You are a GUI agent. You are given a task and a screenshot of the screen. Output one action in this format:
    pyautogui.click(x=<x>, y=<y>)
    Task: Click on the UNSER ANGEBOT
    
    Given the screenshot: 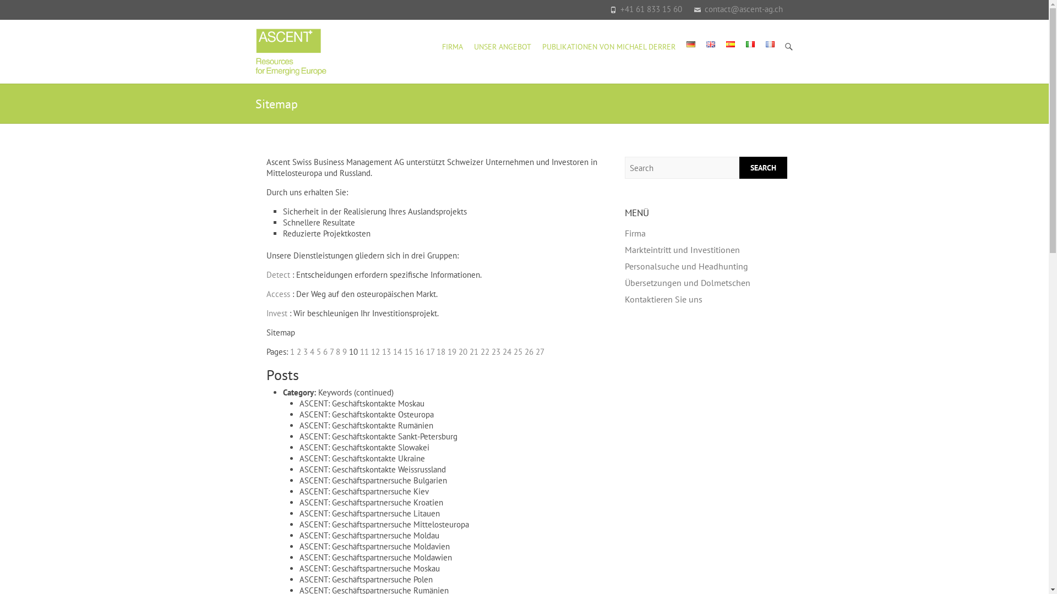 What is the action you would take?
    pyautogui.click(x=502, y=47)
    